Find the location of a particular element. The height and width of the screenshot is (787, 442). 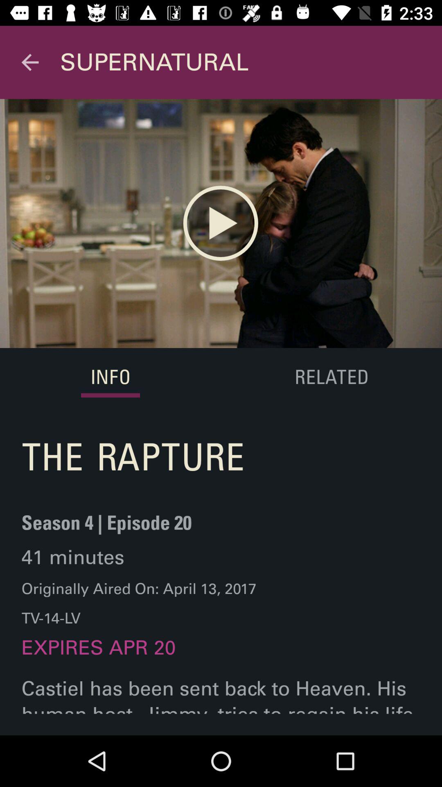

select 41 minutes icon is located at coordinates (73, 557).